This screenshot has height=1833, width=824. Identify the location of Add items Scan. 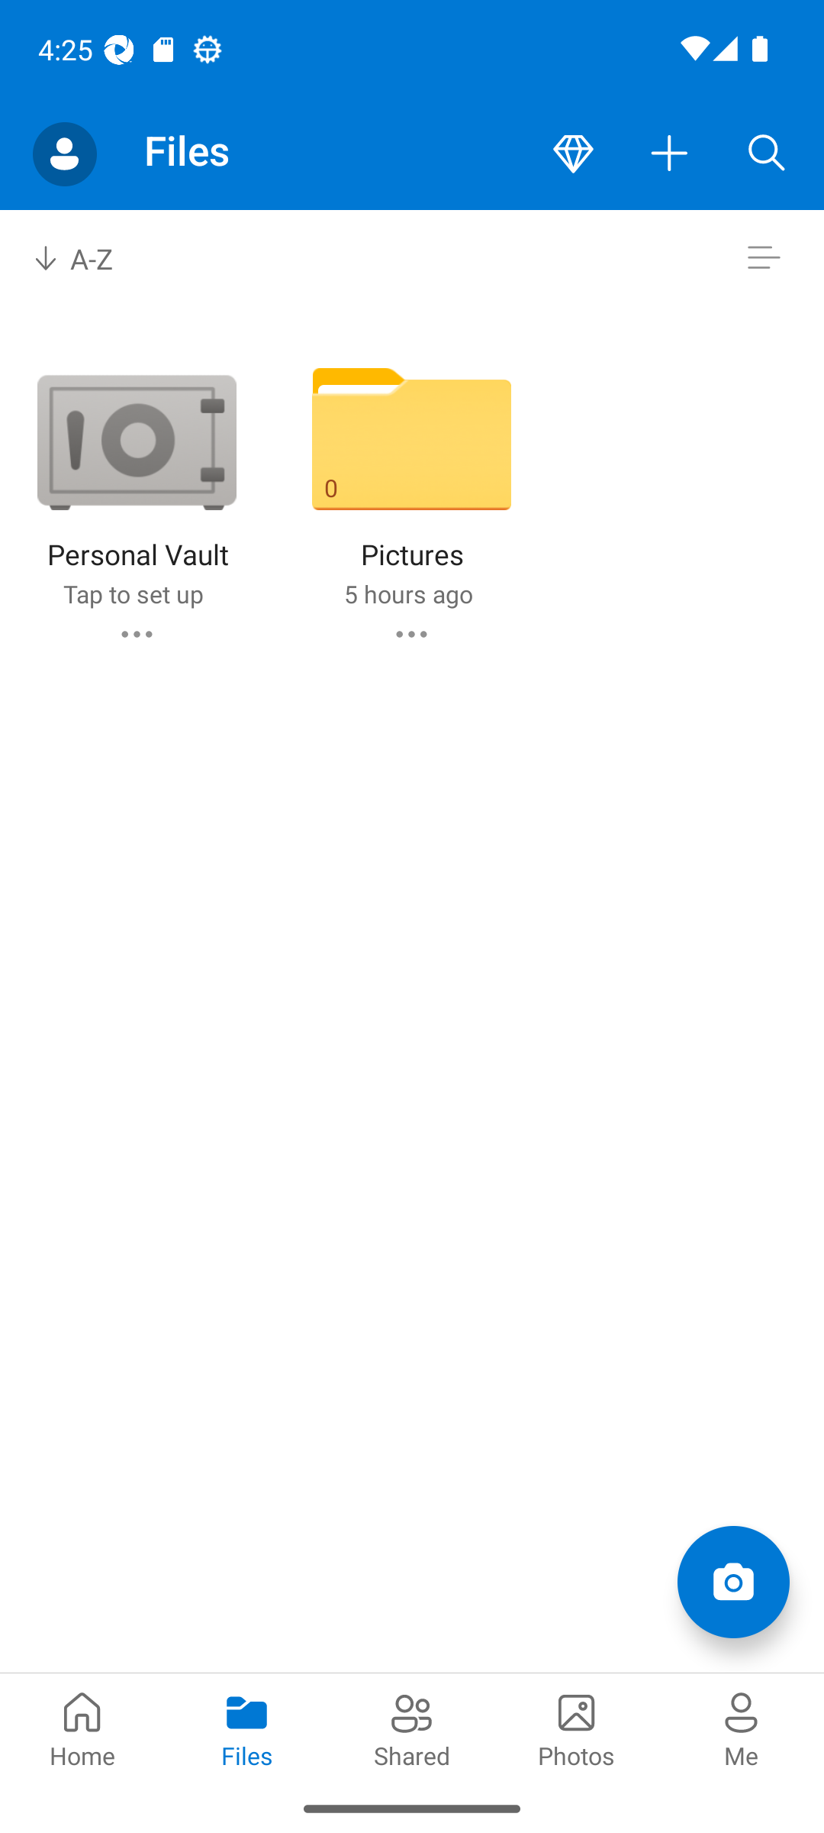
(732, 1581).